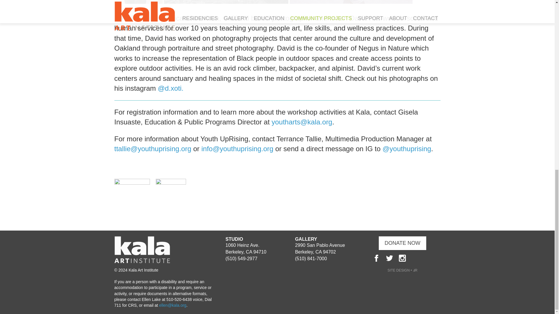 Image resolution: width=559 pixels, height=314 pixels. Describe the element at coordinates (390, 258) in the screenshot. I see `Twitter` at that location.